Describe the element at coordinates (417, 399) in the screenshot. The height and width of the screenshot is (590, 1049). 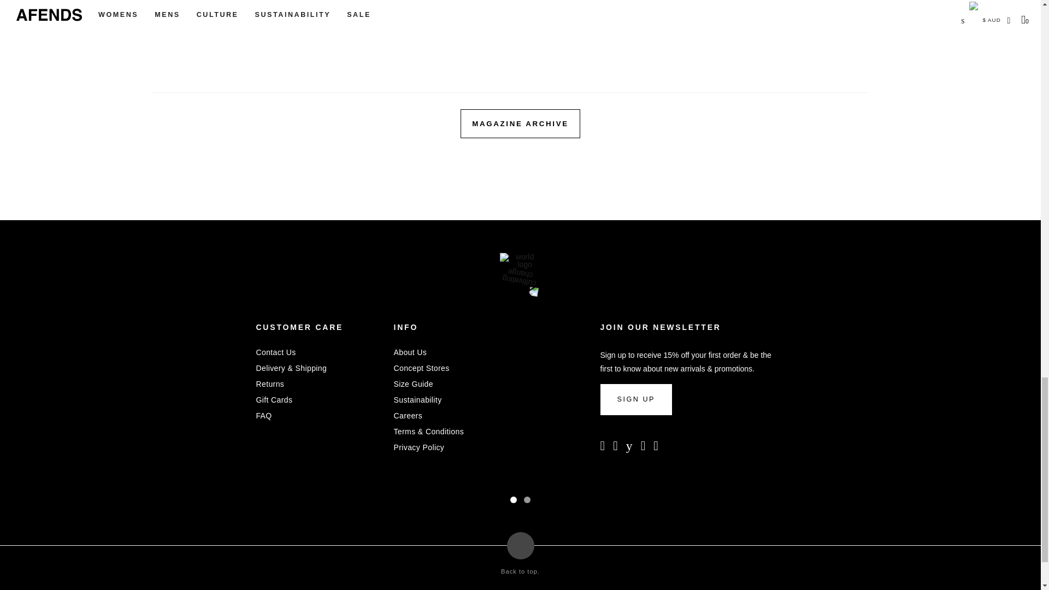
I see `Sustainability` at that location.